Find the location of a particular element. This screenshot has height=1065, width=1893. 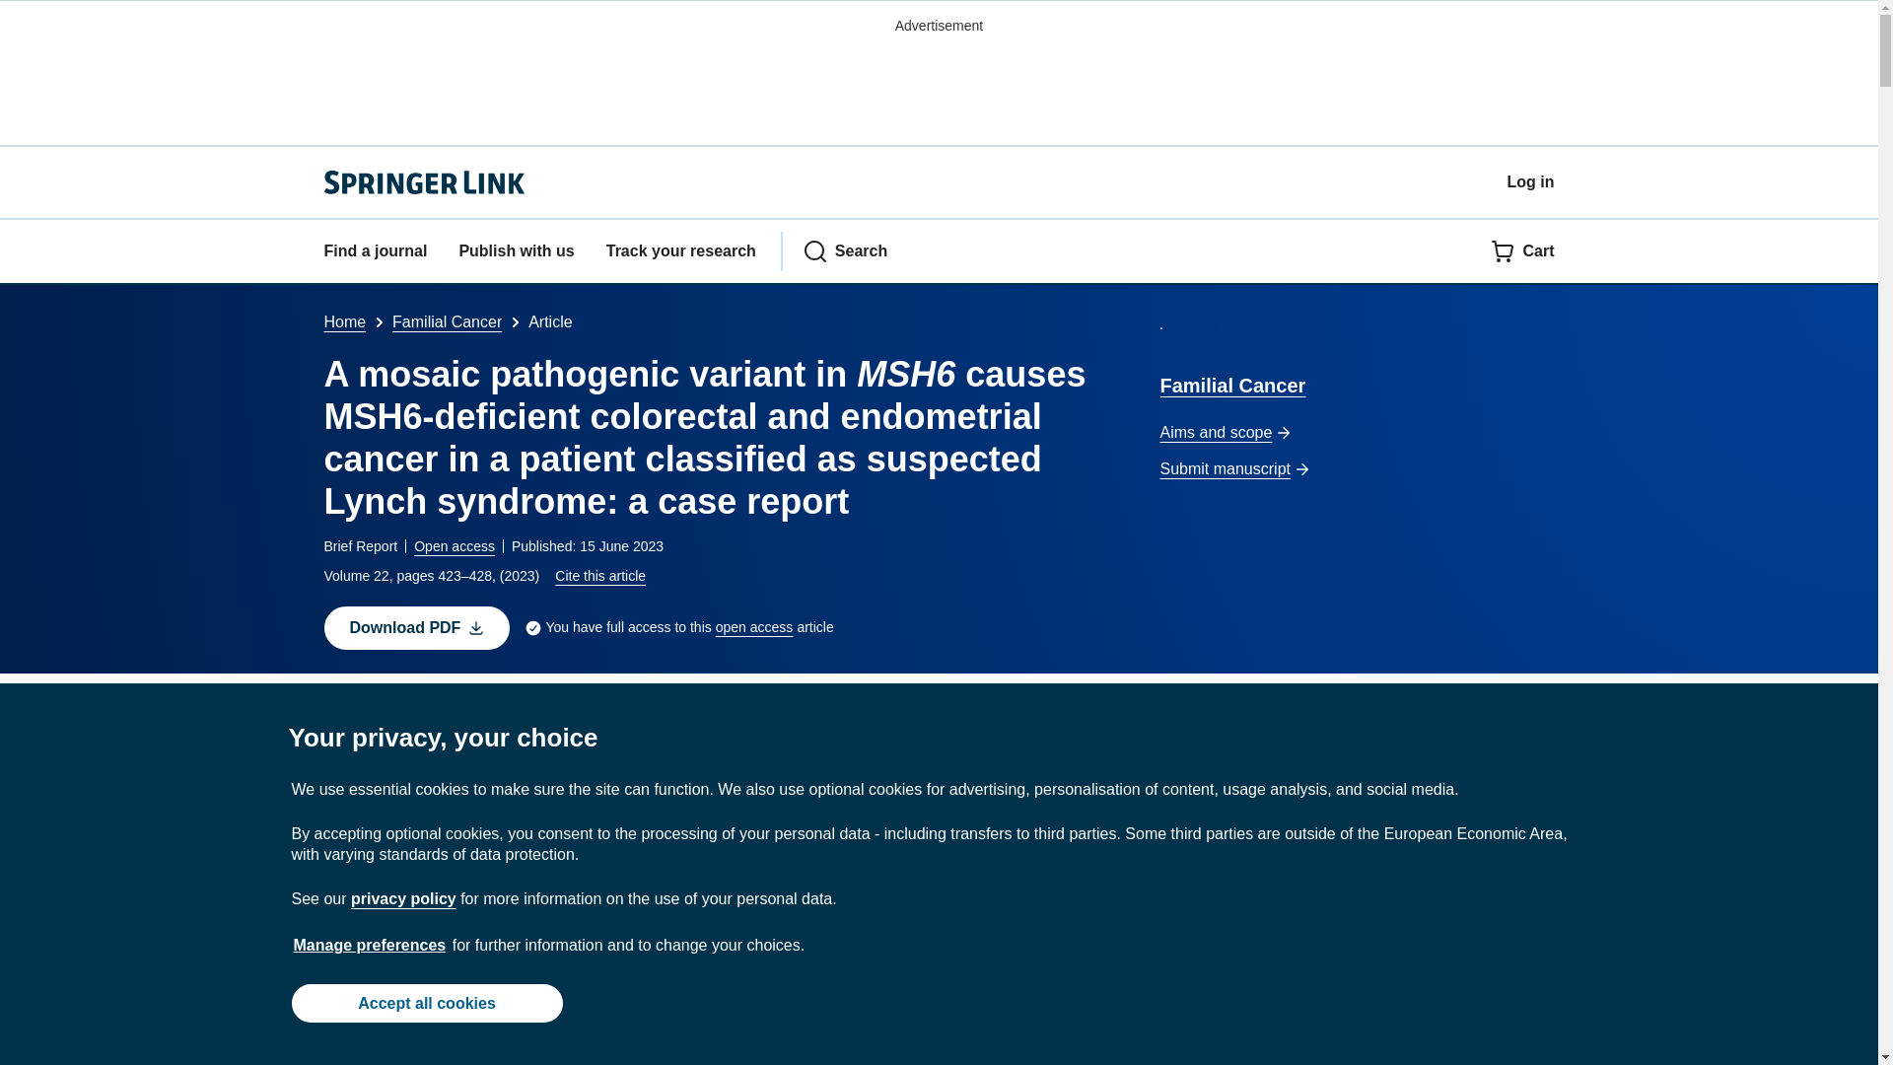

Submit manuscript is located at coordinates (1357, 469).